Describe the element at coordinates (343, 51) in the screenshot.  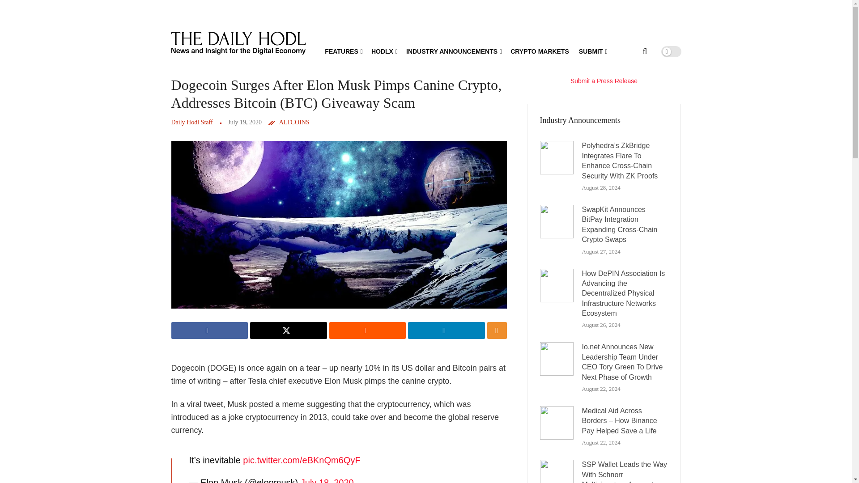
I see `FEATURES` at that location.